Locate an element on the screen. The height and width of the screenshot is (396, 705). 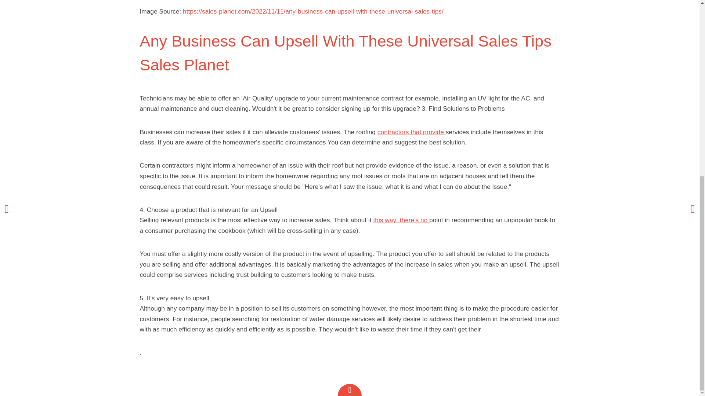
Site Map is located at coordinates (37, 125).